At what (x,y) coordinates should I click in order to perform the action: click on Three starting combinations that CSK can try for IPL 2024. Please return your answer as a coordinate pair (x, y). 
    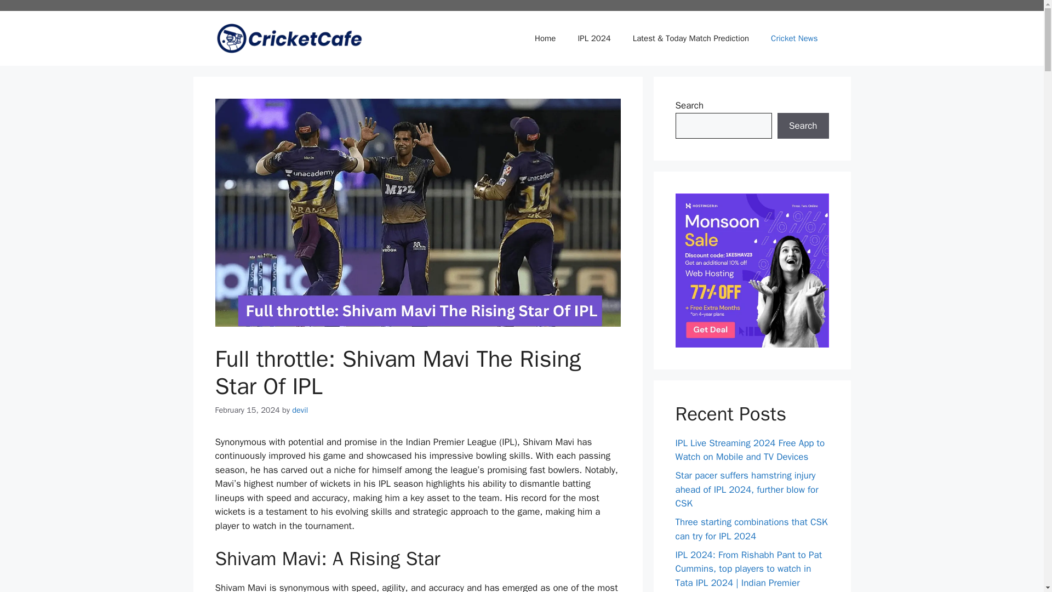
    Looking at the image, I should click on (751, 529).